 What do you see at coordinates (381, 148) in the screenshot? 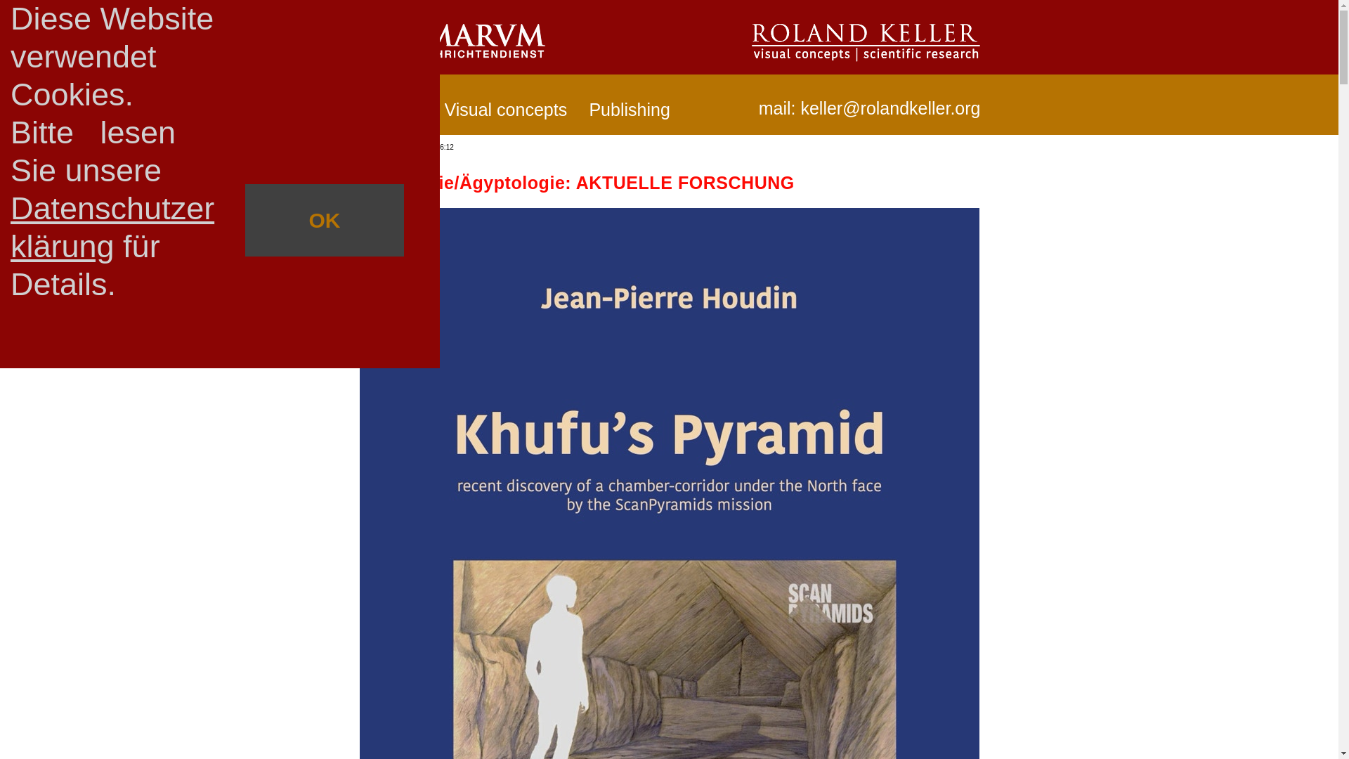
I see `ktualisiert:` at bounding box center [381, 148].